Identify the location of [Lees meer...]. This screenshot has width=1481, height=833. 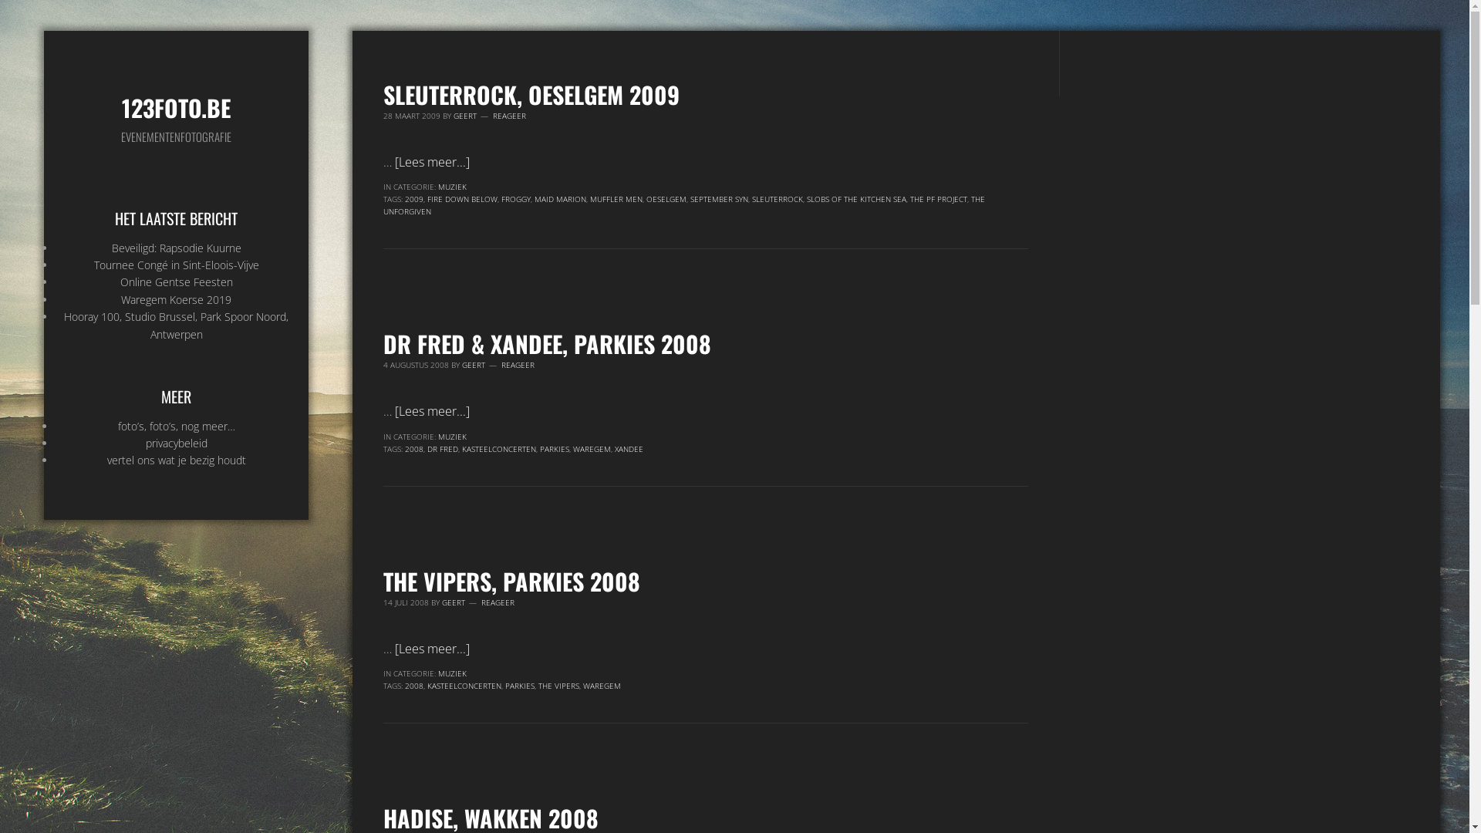
(432, 649).